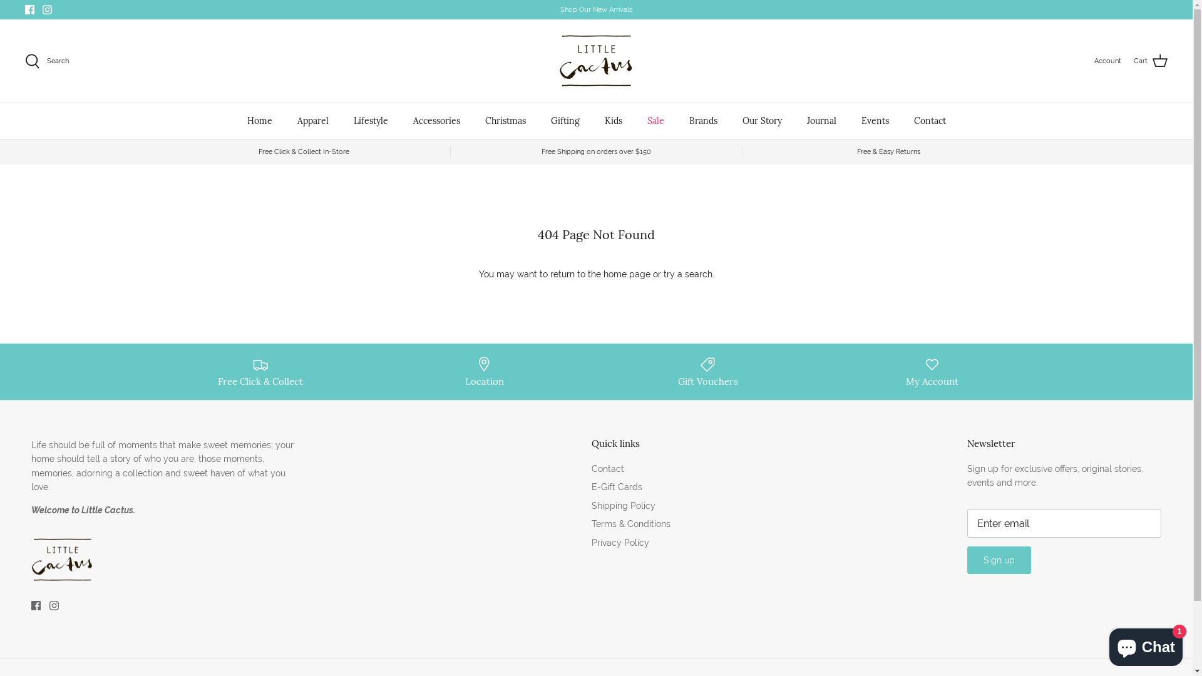 The image size is (1202, 676). I want to click on Instagram, so click(48, 10).